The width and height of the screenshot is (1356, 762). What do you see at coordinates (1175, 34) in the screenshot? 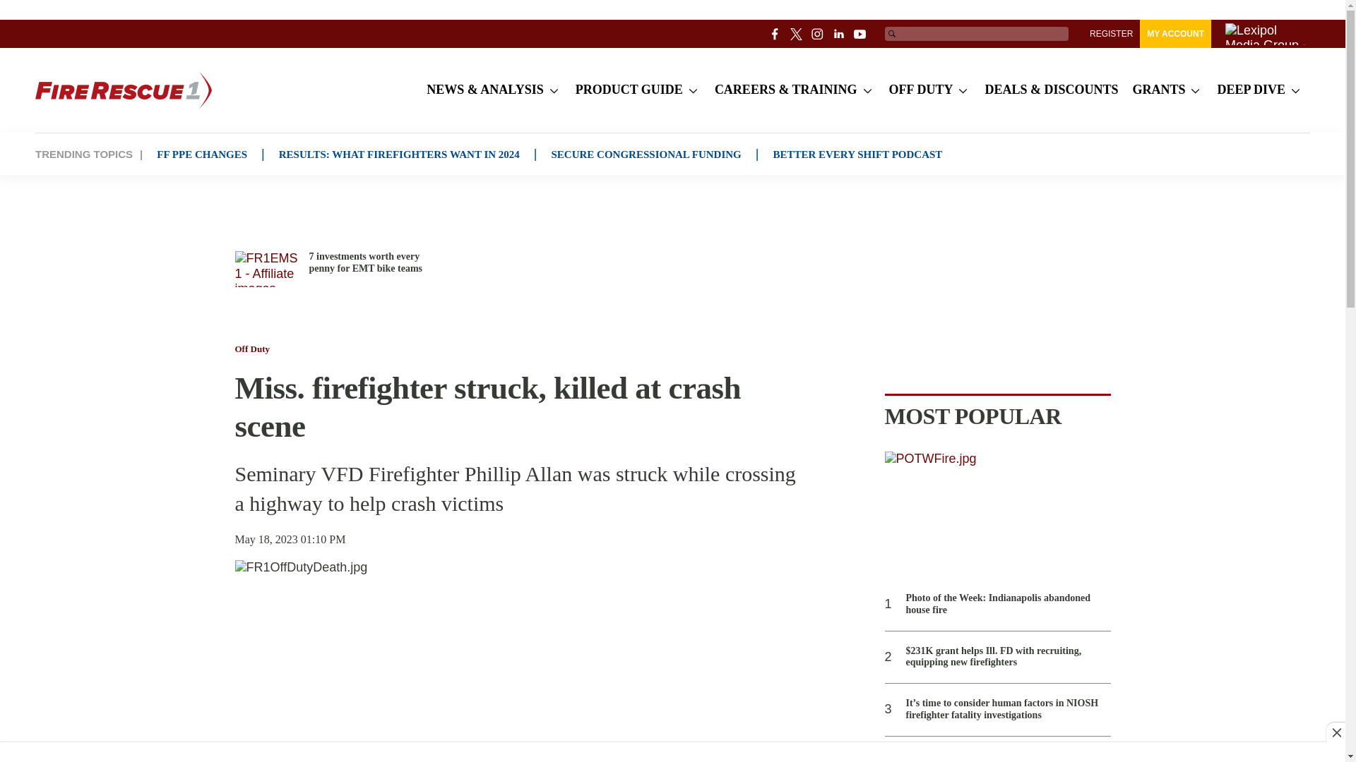
I see `MY ACCOUNT` at bounding box center [1175, 34].